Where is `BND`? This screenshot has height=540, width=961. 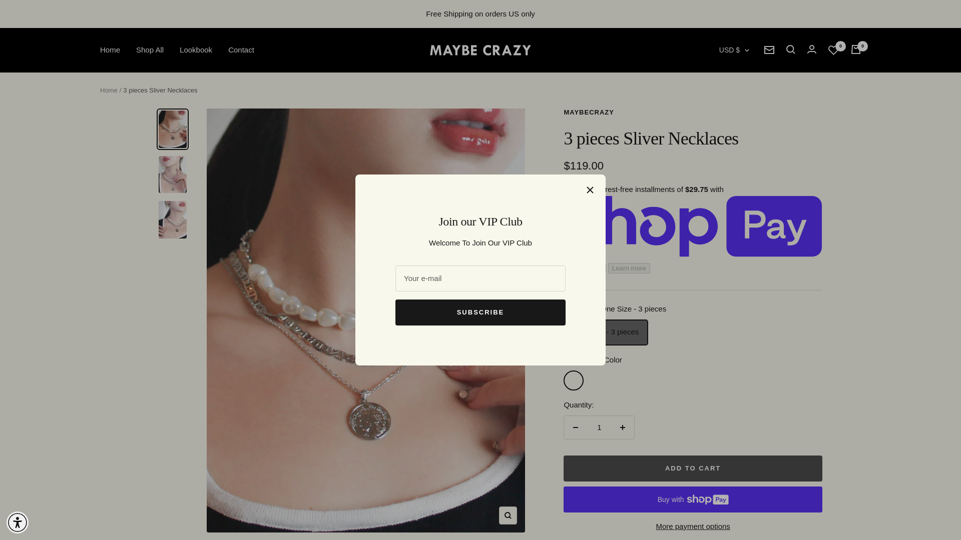 BND is located at coordinates (723, 266).